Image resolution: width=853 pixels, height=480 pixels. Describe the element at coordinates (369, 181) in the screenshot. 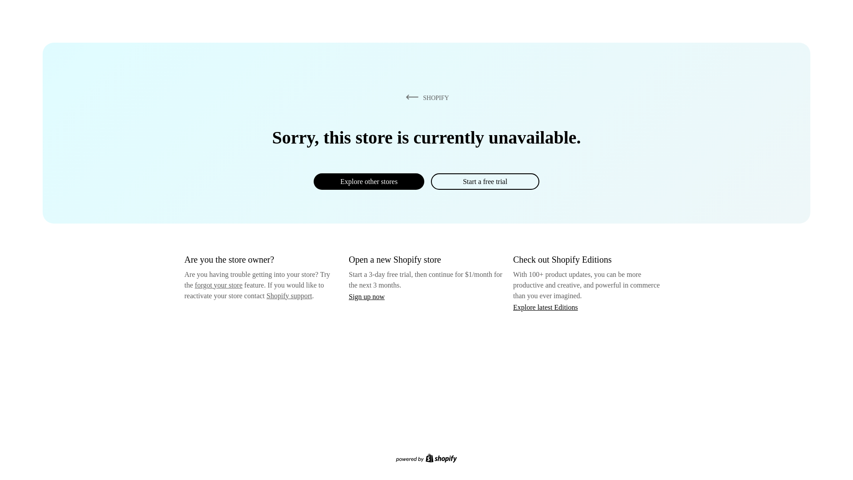

I see `Explore other stores` at that location.